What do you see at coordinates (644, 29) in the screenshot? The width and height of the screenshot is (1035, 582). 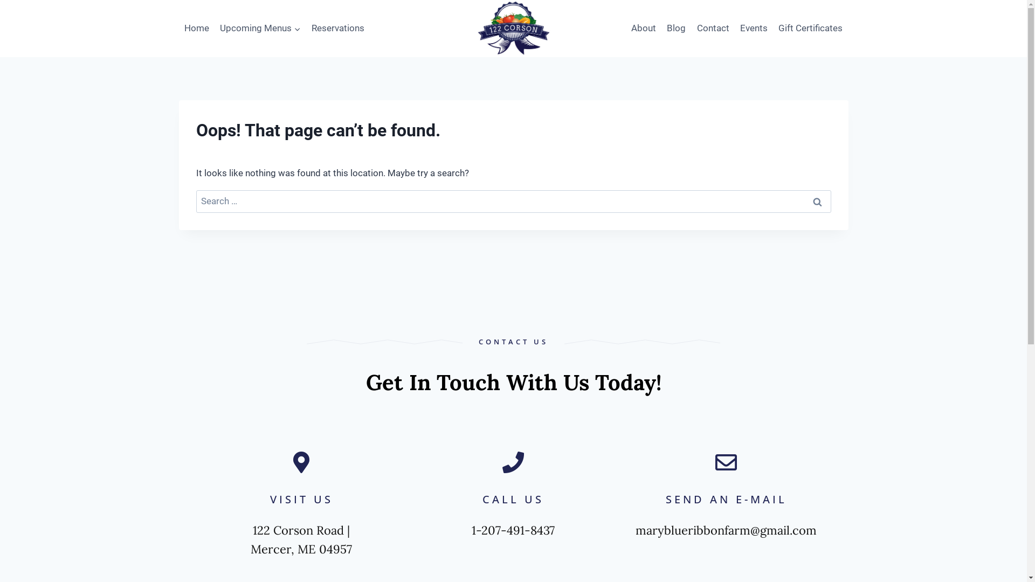 I see `About` at bounding box center [644, 29].